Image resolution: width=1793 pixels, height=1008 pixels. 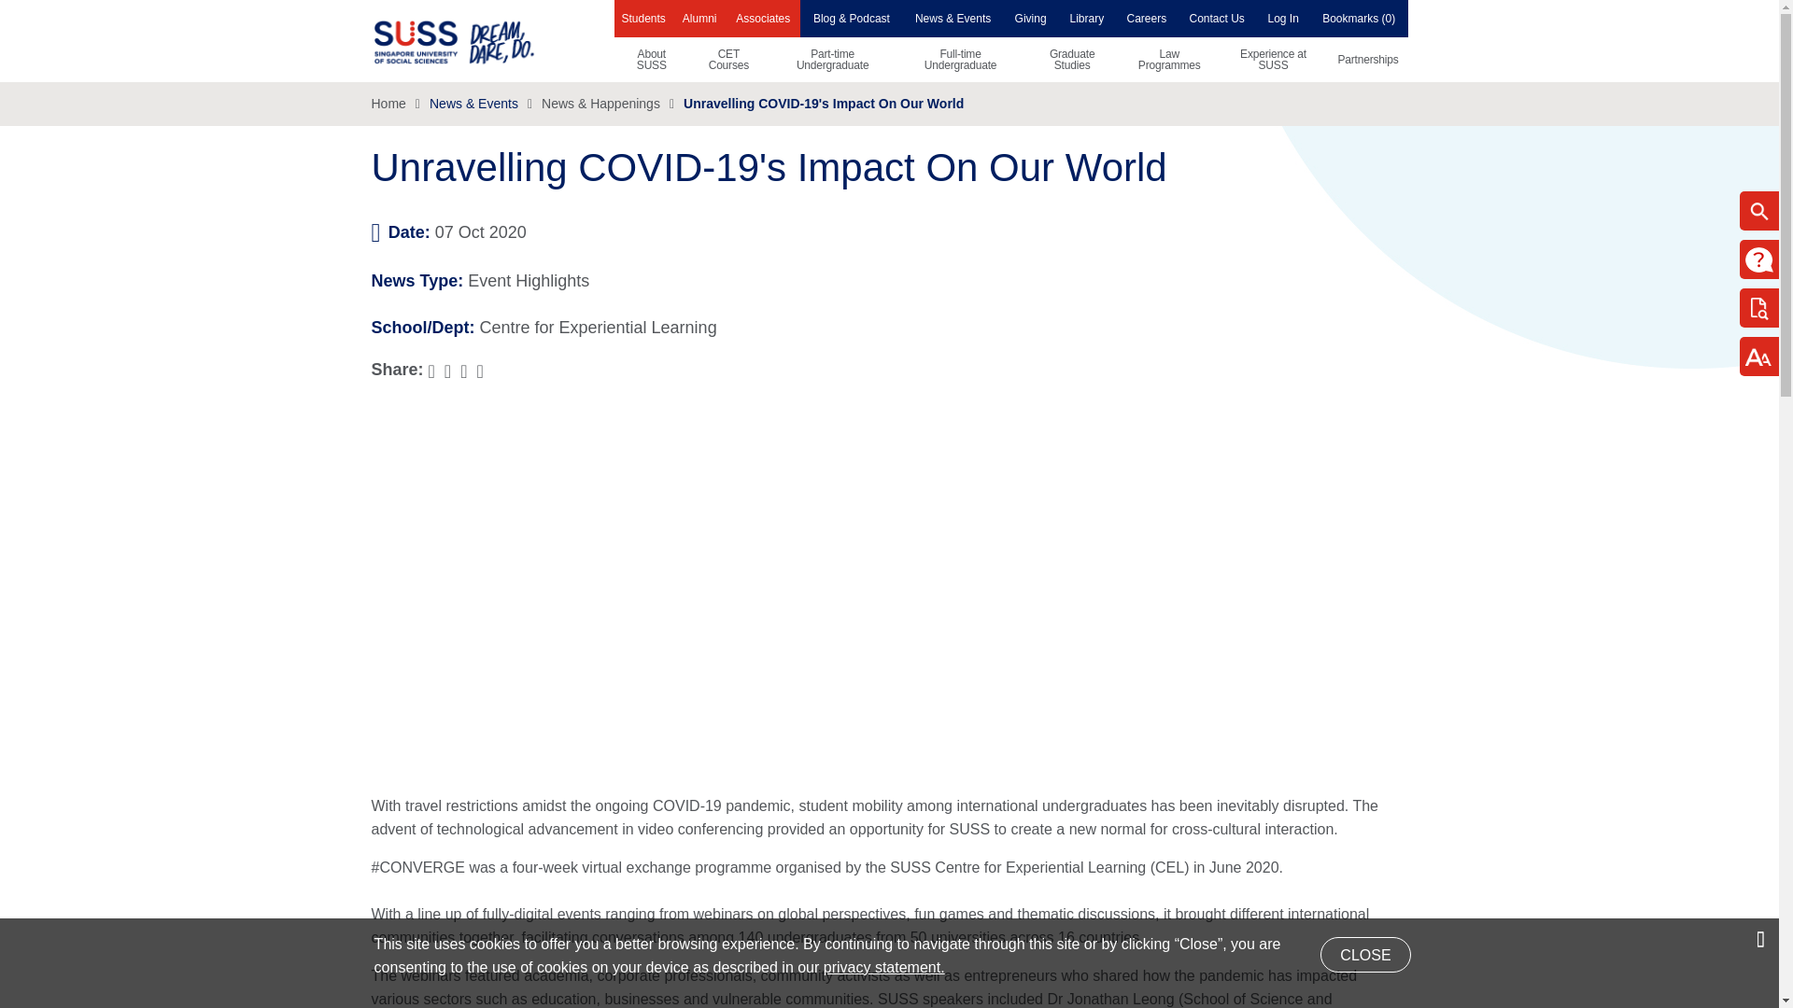 I want to click on About SUSS, so click(x=652, y=59).